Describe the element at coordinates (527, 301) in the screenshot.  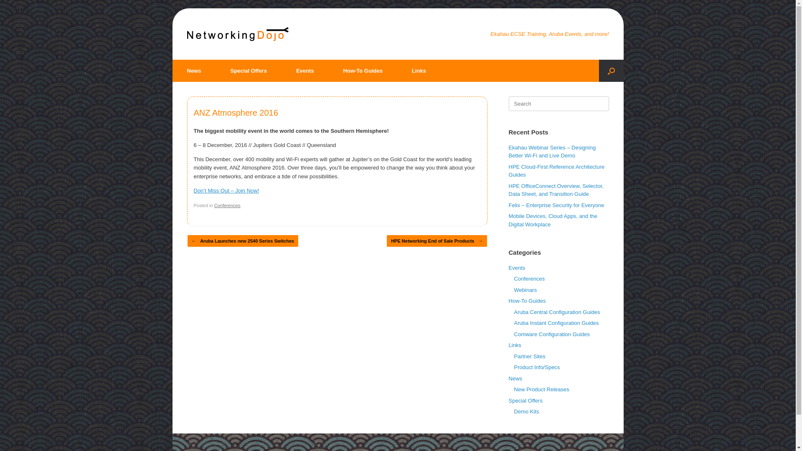
I see `How-To Guides` at that location.